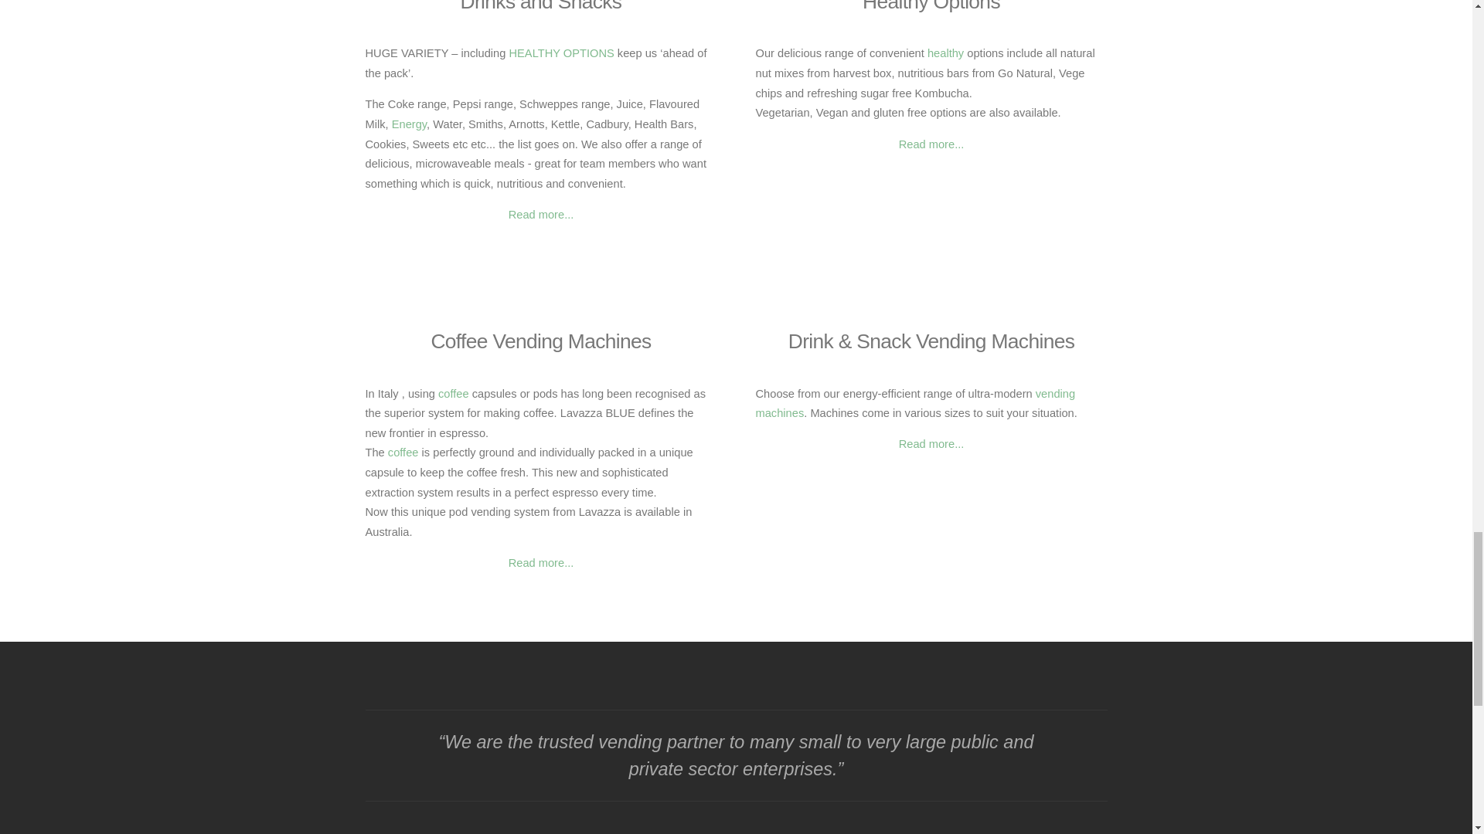  I want to click on vending machines, so click(915, 404).